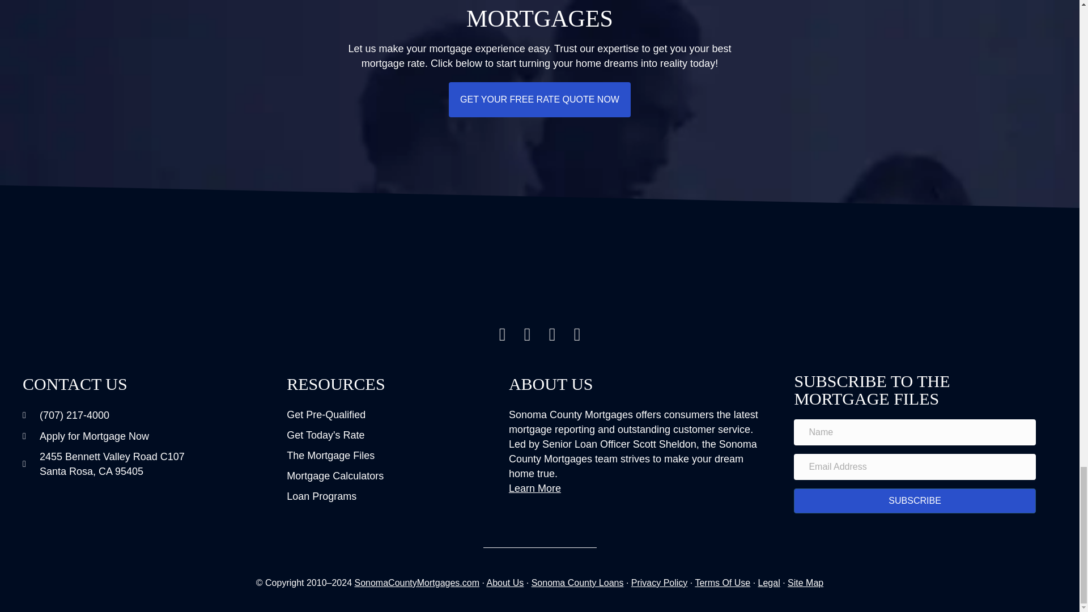  What do you see at coordinates (539, 279) in the screenshot?
I see `Sonoma County Mortgages Scott Sheldon Senior Loan Officer` at bounding box center [539, 279].